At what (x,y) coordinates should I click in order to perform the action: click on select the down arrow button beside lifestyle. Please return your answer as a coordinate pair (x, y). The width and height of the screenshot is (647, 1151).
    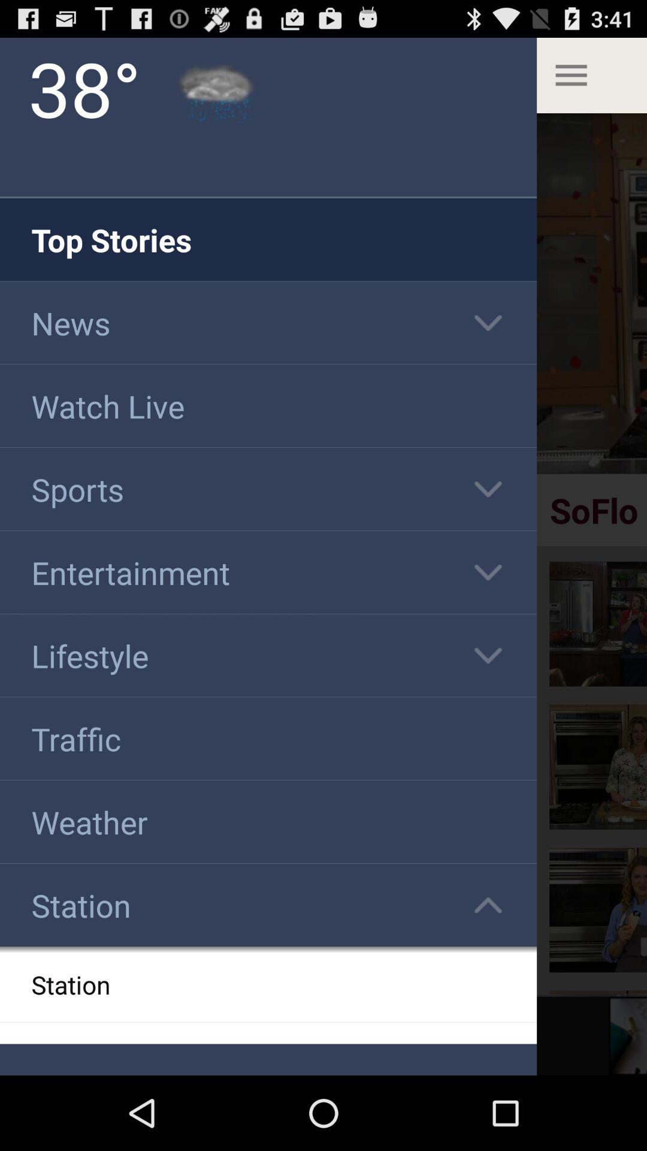
    Looking at the image, I should click on (488, 656).